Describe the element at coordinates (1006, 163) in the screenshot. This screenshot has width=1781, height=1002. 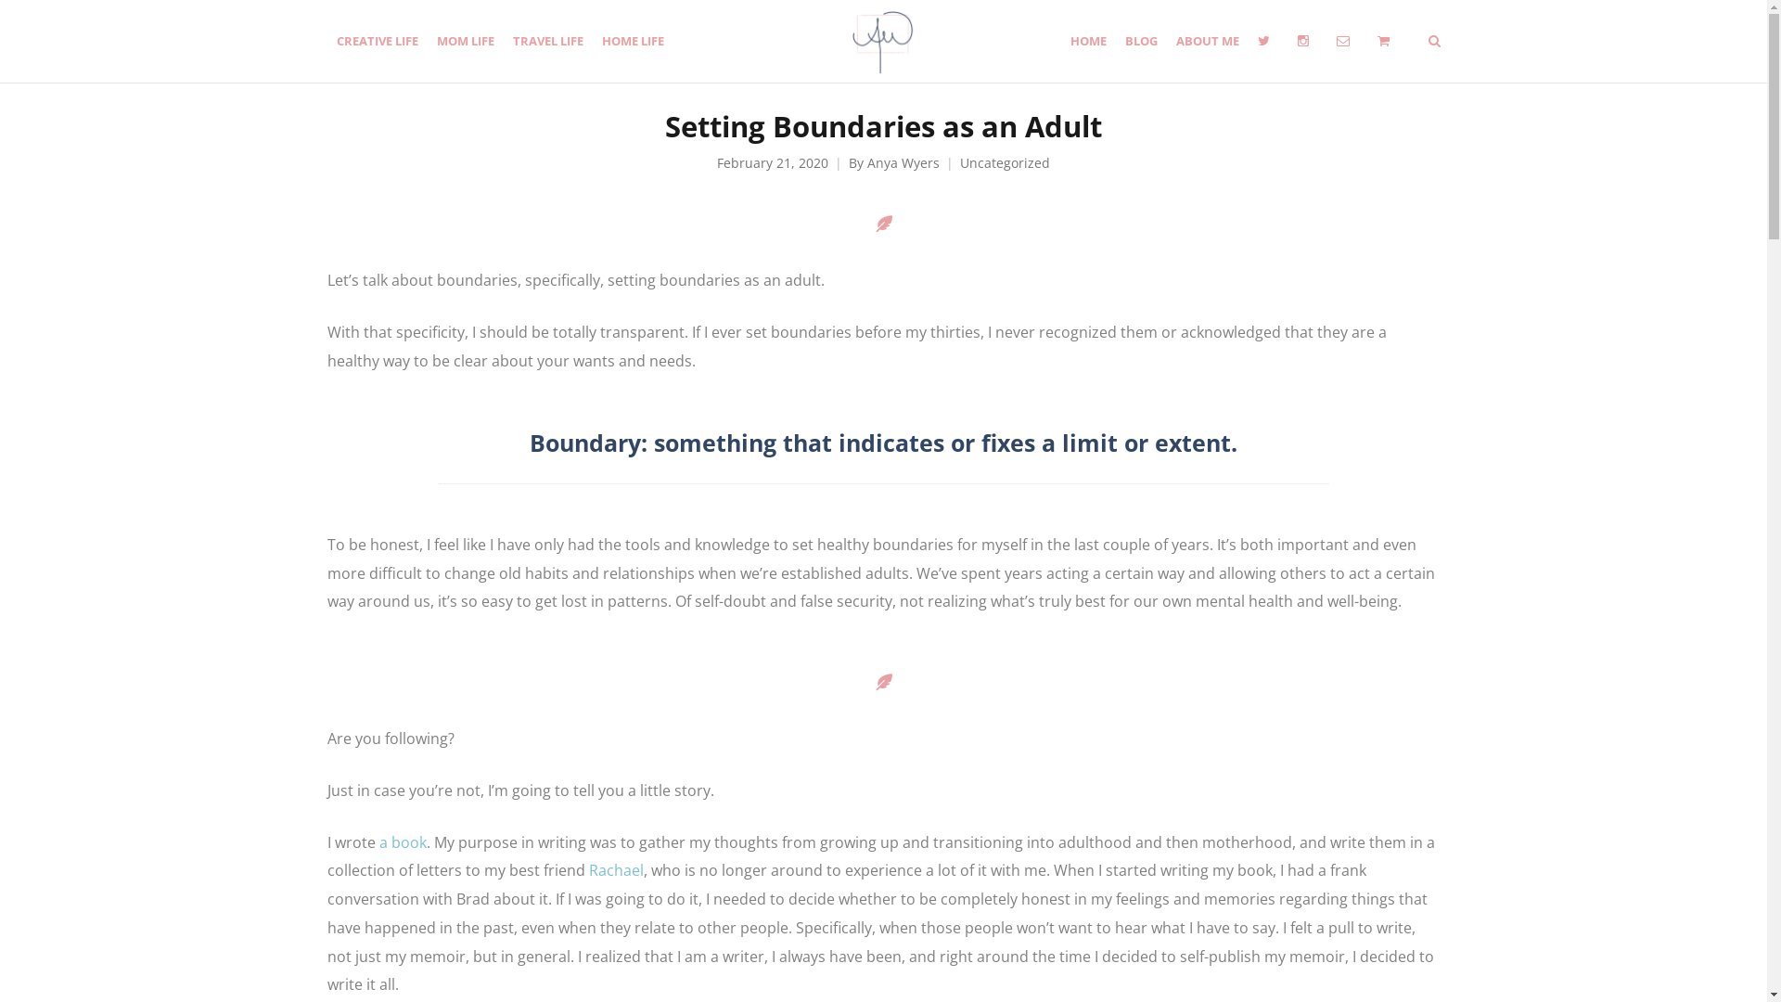
I see `Uncategorized` at that location.